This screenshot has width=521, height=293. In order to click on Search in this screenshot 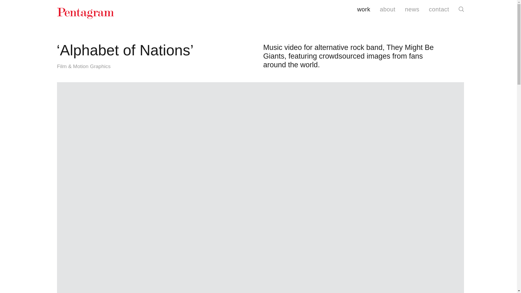, I will do `click(461, 9)`.